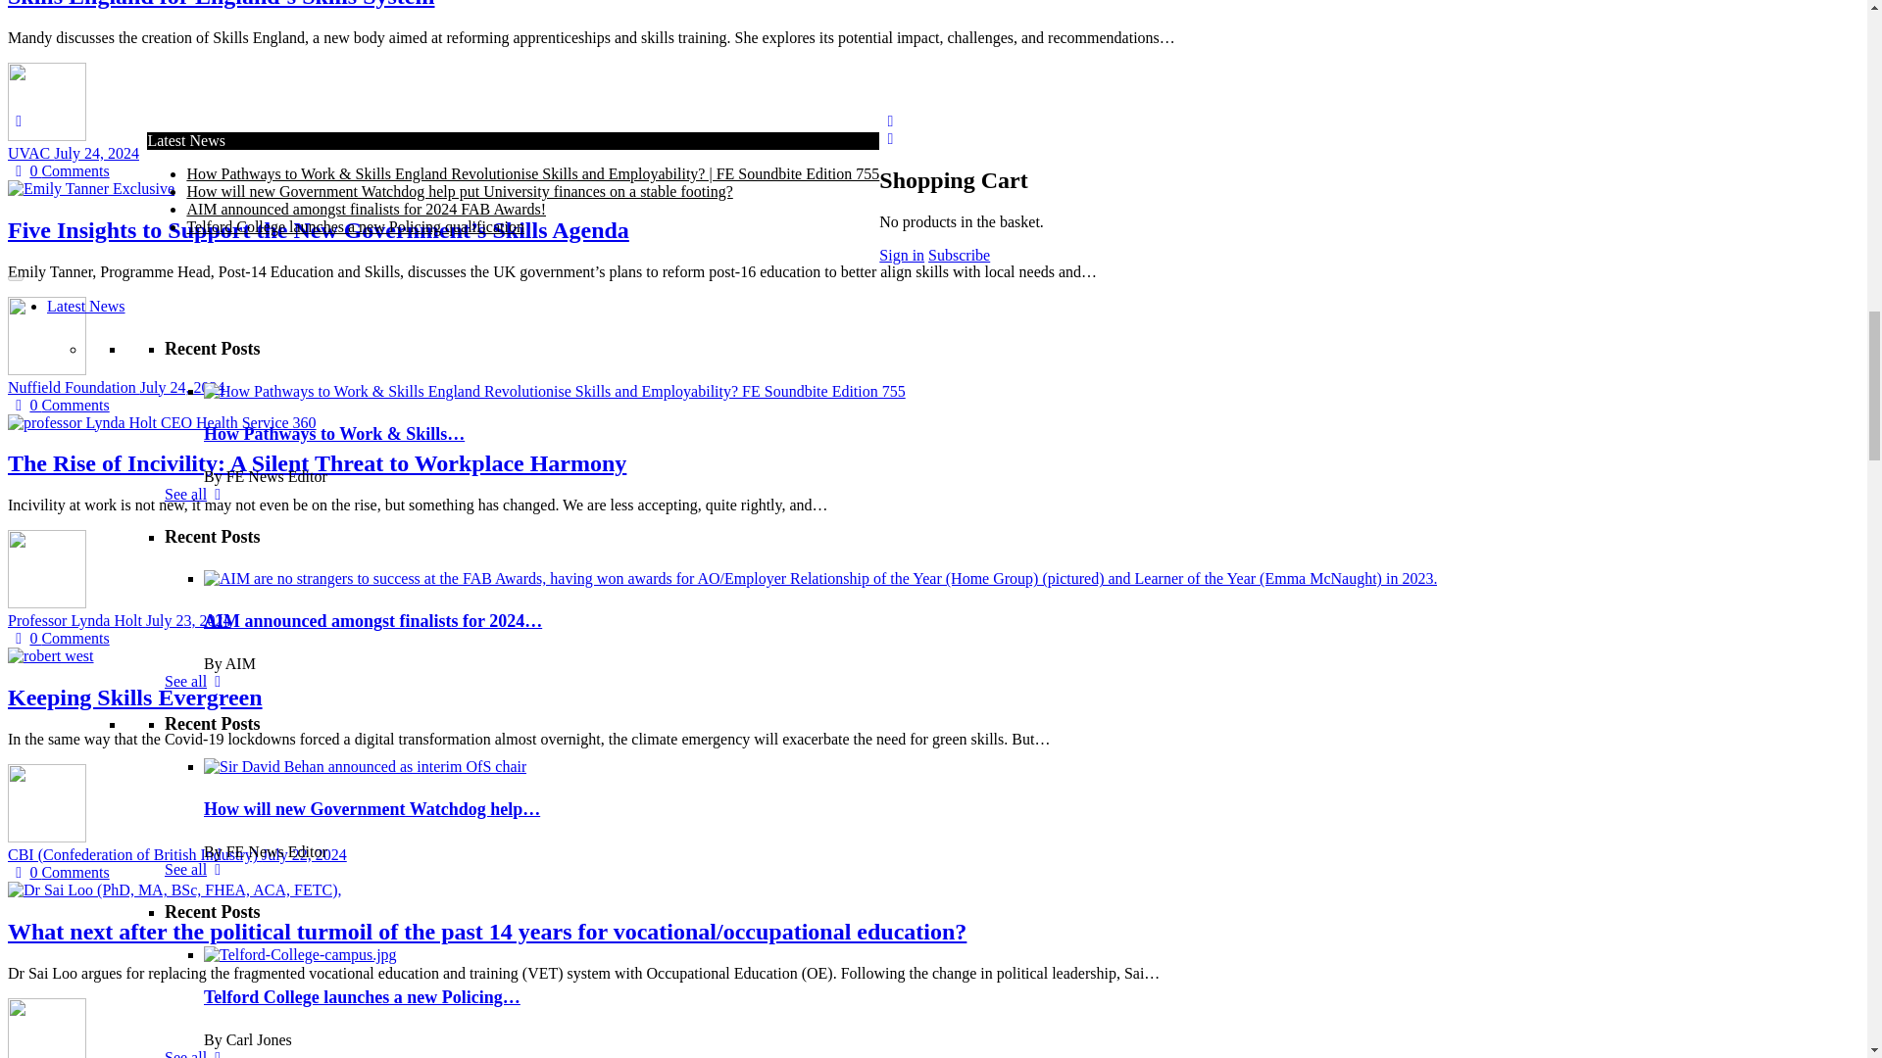 This screenshot has width=1882, height=1058. Describe the element at coordinates (548, 486) in the screenshot. I see `Publishing on FE News` at that location.